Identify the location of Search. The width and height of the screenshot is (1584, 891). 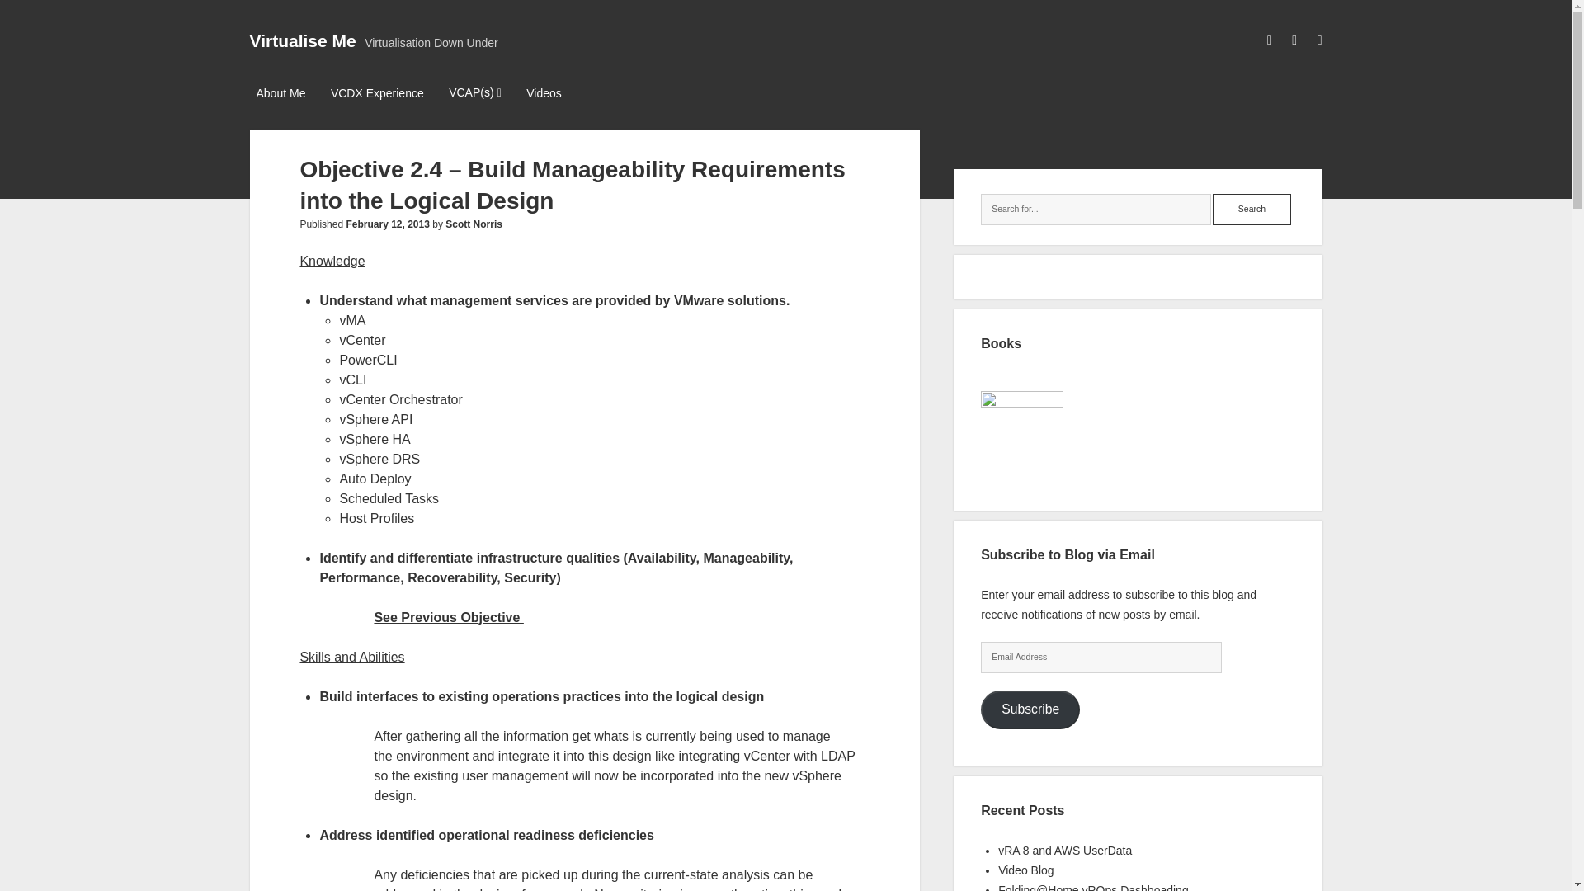
(1252, 210).